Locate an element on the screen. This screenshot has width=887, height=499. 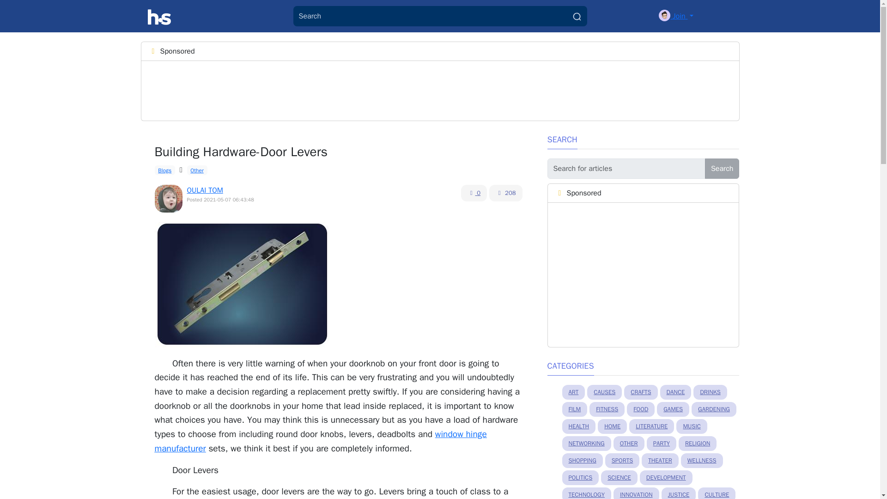
Blogs is located at coordinates (164, 170).